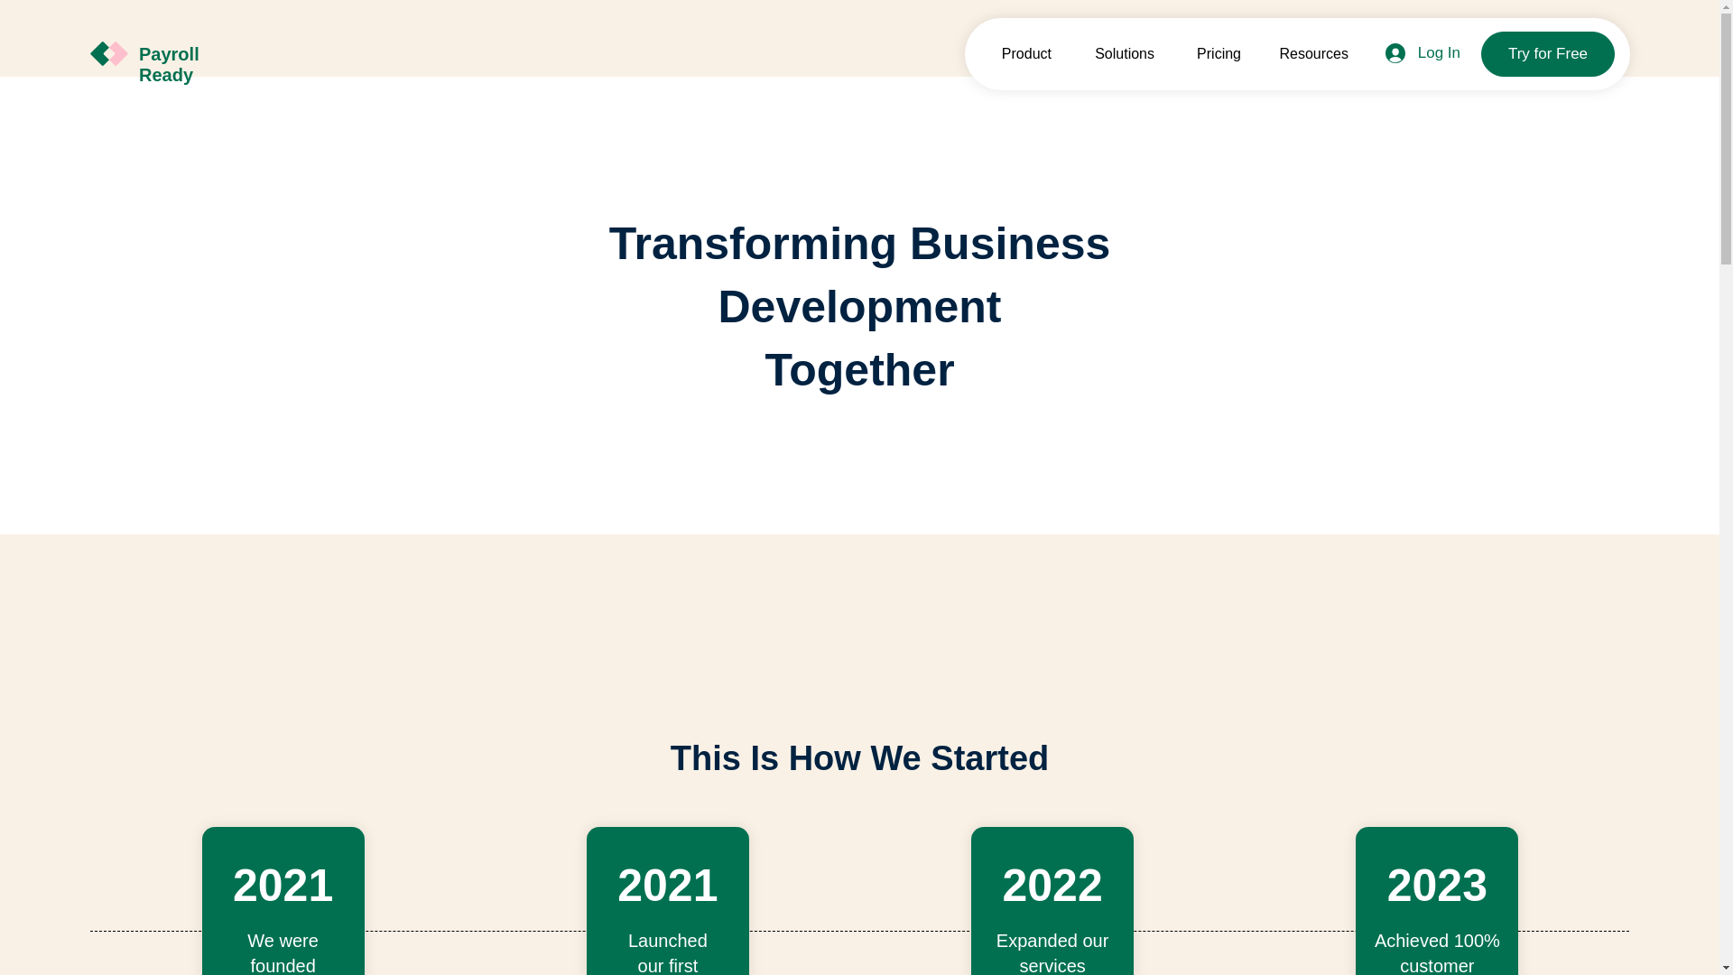 The image size is (1733, 975). What do you see at coordinates (1211, 53) in the screenshot?
I see `Pricing` at bounding box center [1211, 53].